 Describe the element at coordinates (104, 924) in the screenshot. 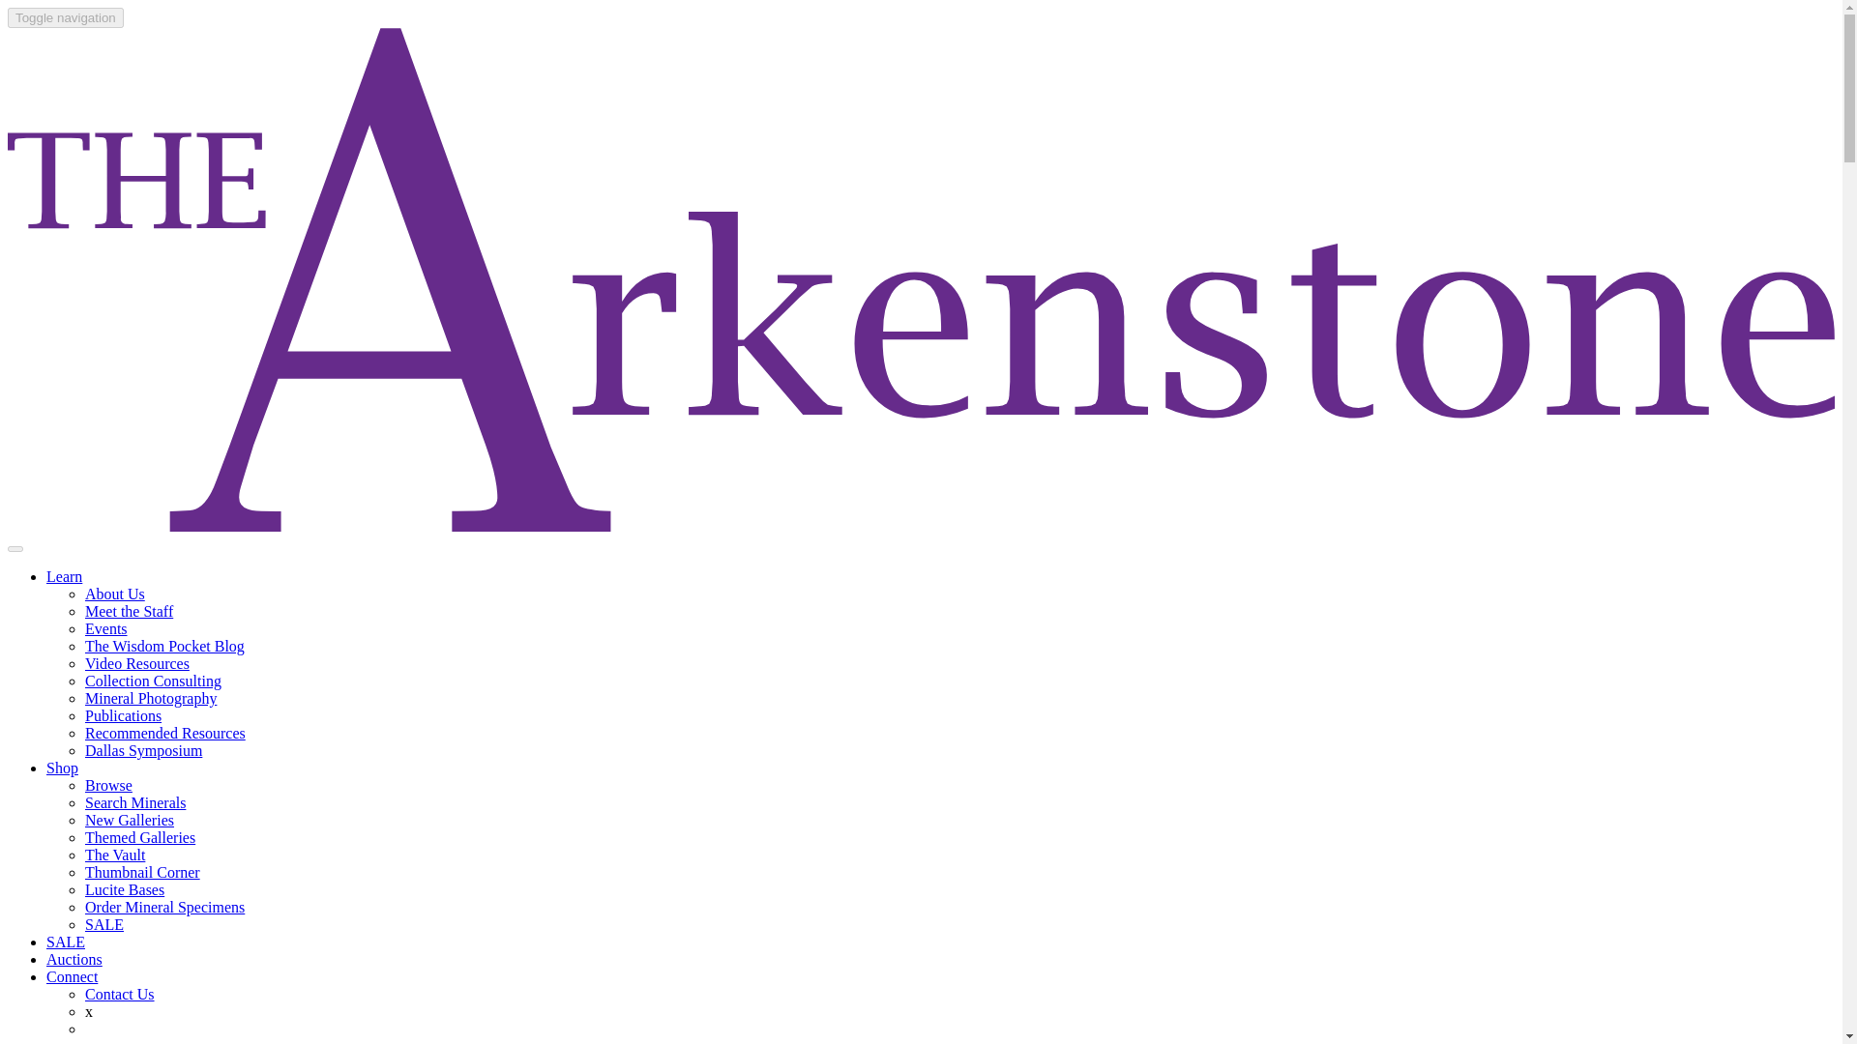

I see `SALE` at that location.